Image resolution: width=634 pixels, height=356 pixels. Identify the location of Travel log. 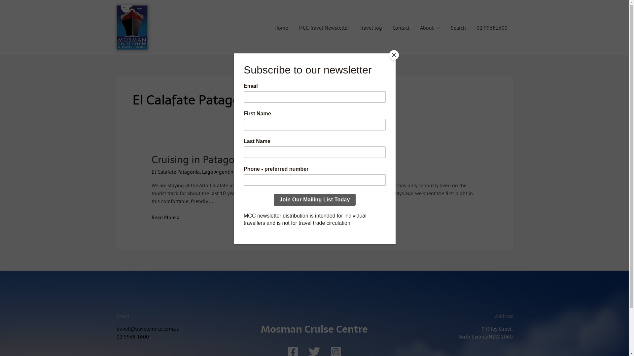
(370, 27).